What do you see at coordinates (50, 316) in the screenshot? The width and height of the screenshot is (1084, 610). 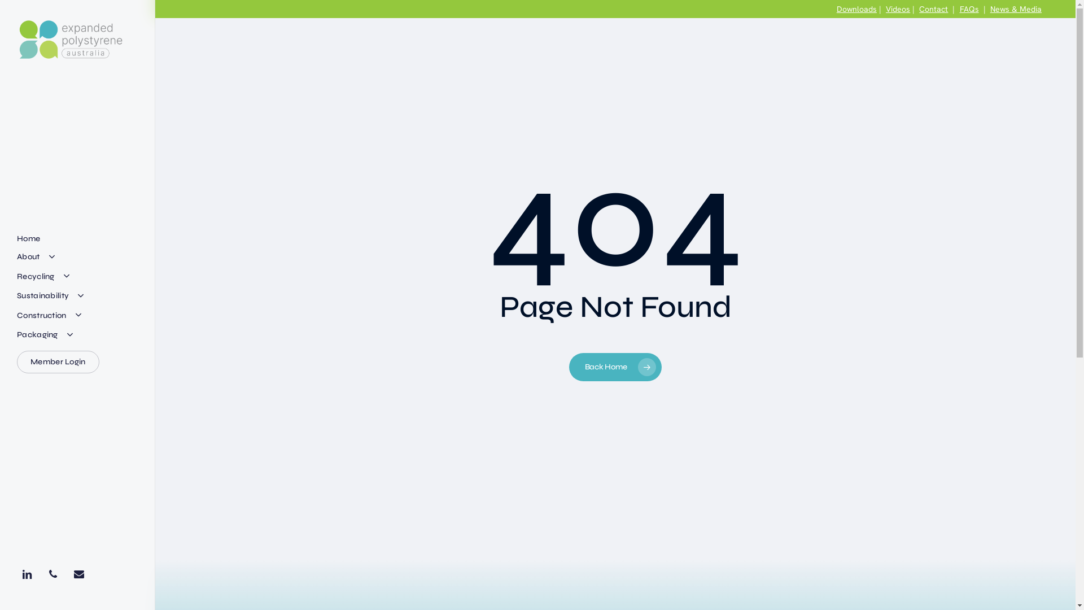 I see `Construction` at bounding box center [50, 316].